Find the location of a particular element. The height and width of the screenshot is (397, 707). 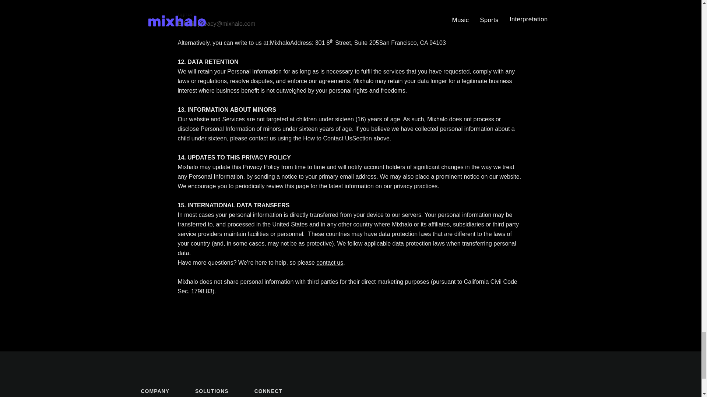

contact us is located at coordinates (329, 262).